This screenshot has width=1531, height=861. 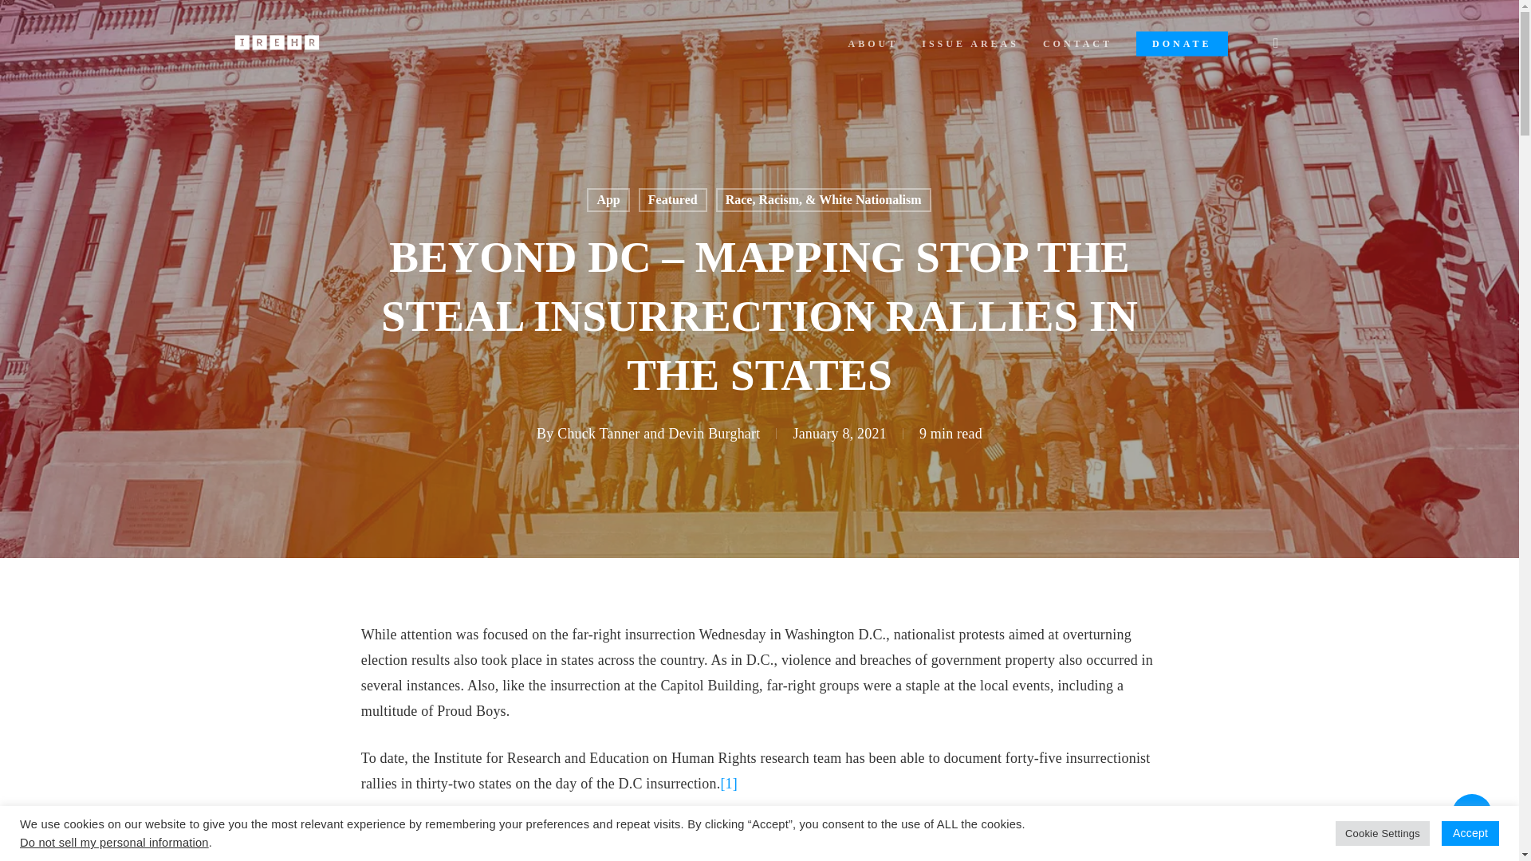 I want to click on Posts by Chuck Tanner and Devin Burghart, so click(x=658, y=434).